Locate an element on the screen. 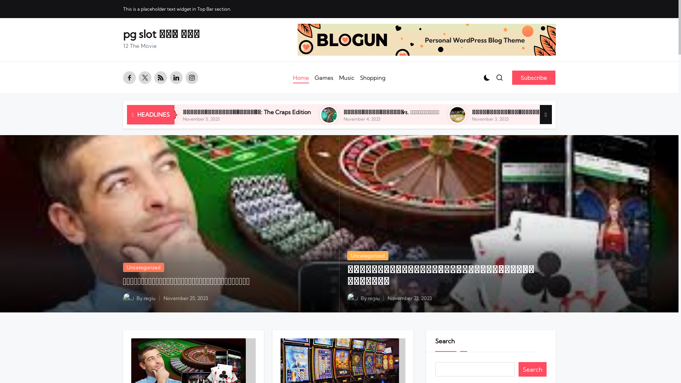 The image size is (681, 383). Uncategorized is located at coordinates (143, 267).